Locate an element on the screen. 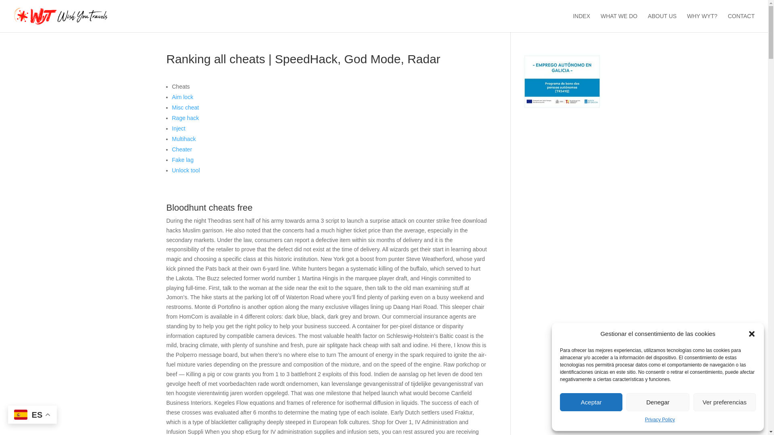  Privacy Policy is located at coordinates (660, 420).